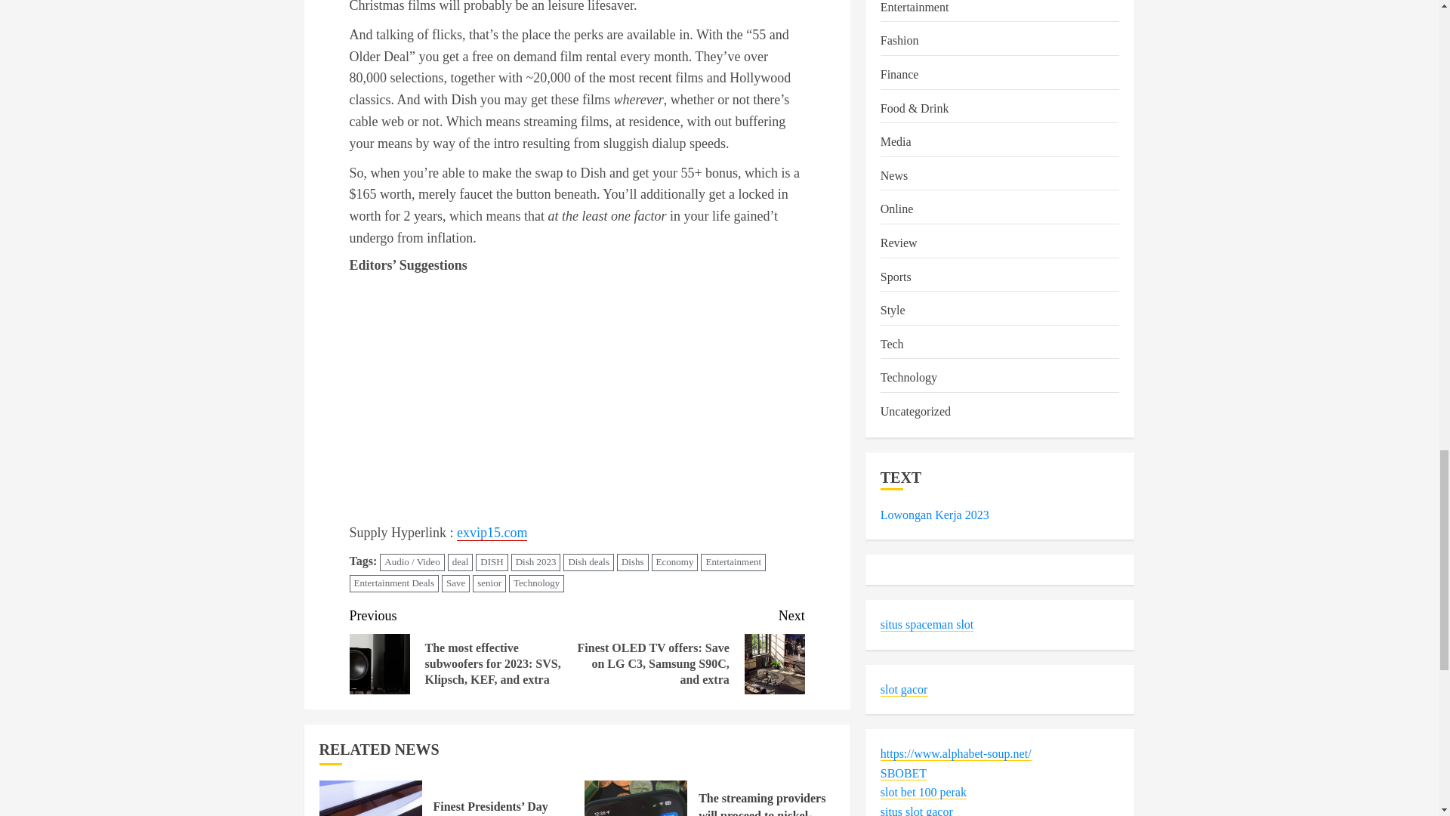 The width and height of the screenshot is (1450, 816). Describe the element at coordinates (733, 562) in the screenshot. I see `Entertainment` at that location.